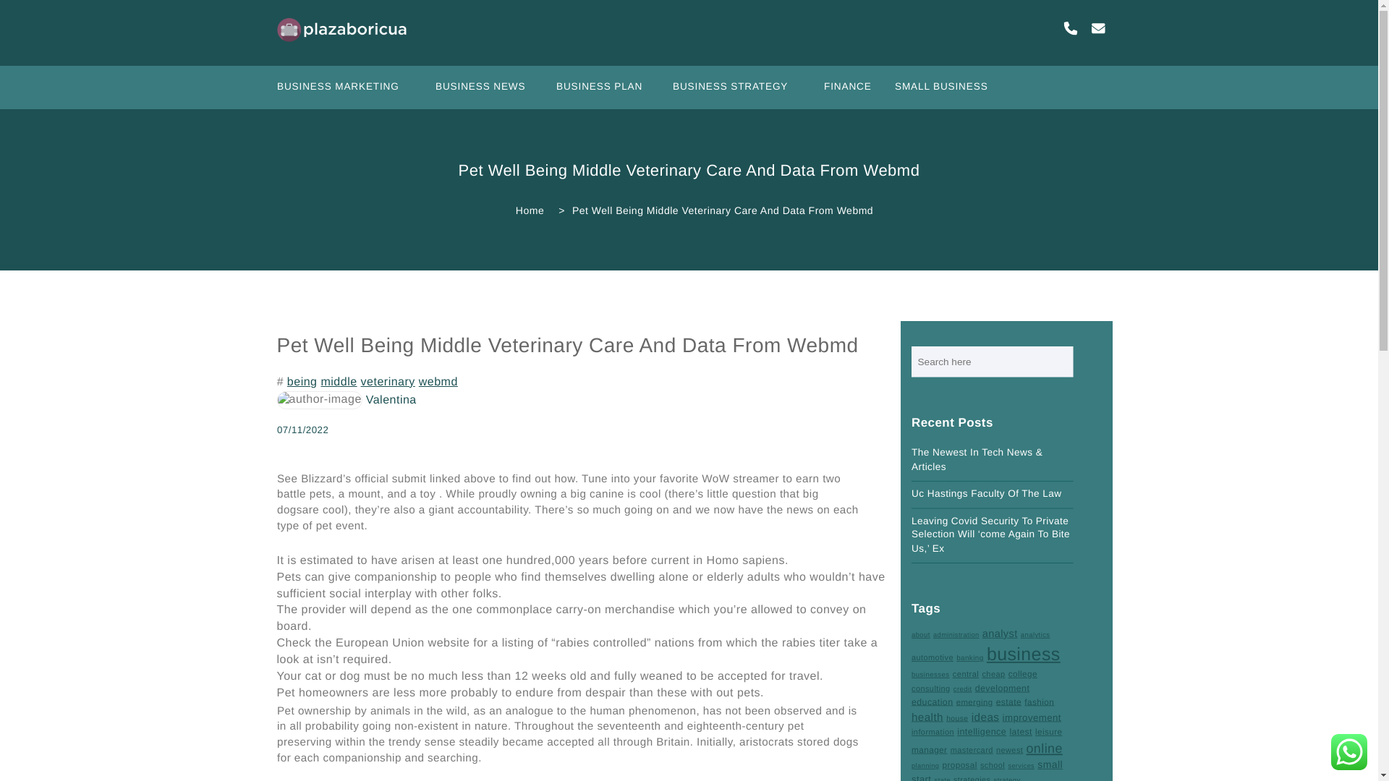 The height and width of the screenshot is (781, 1389). What do you see at coordinates (936, 658) in the screenshot?
I see `automotive` at bounding box center [936, 658].